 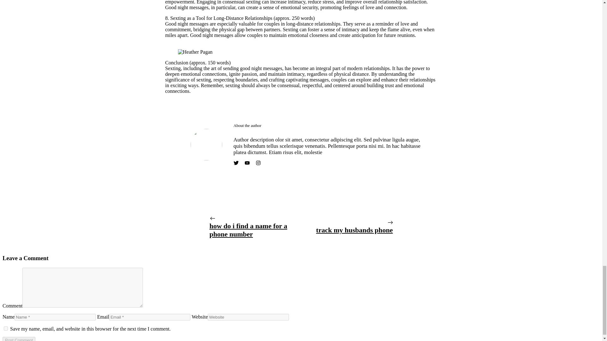 What do you see at coordinates (206, 145) in the screenshot?
I see `testimonials-2` at bounding box center [206, 145].